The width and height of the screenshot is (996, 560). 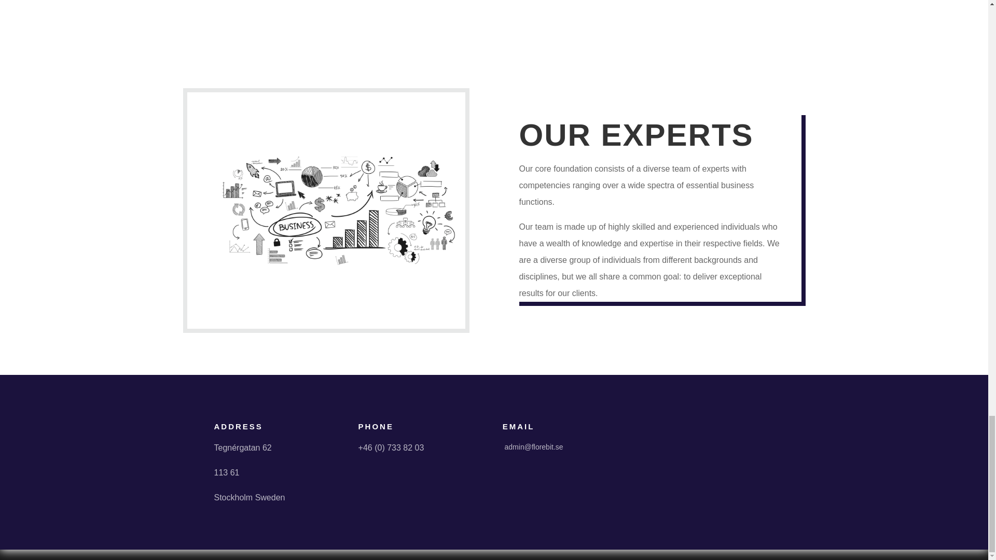 What do you see at coordinates (338, 211) in the screenshot?
I see `Erik Florenova 39` at bounding box center [338, 211].